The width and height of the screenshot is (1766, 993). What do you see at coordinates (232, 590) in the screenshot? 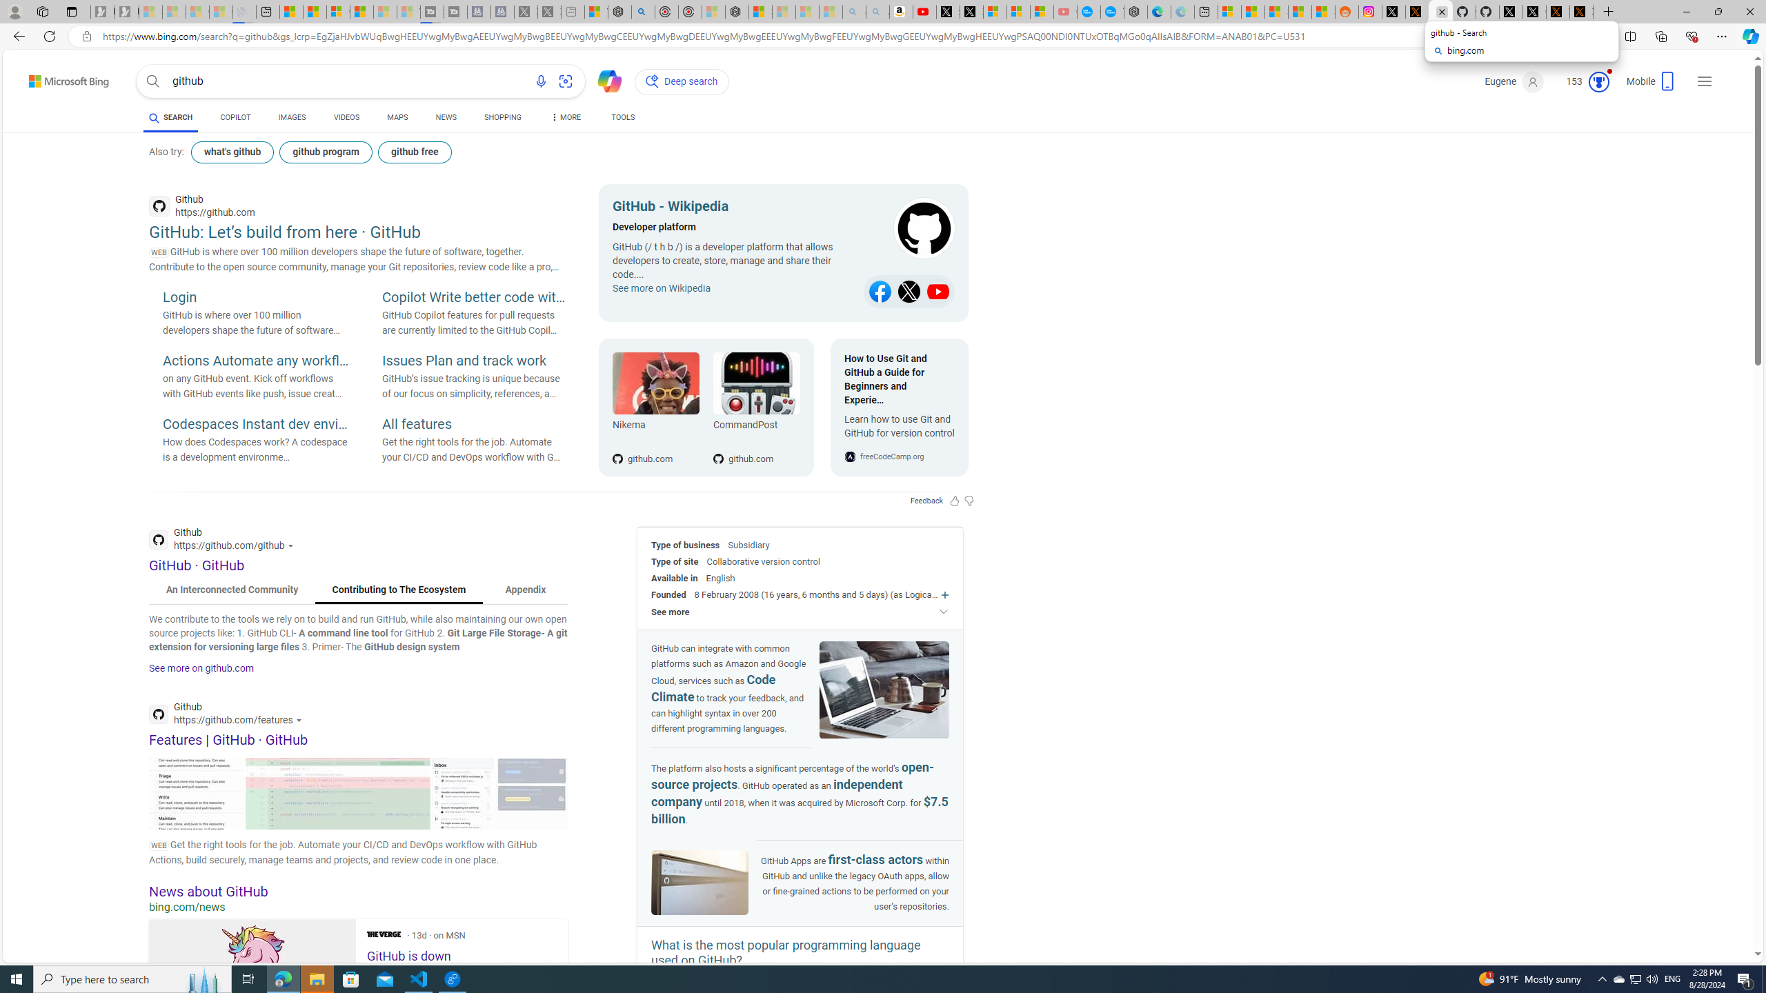
I see `An Interconnected Community` at bounding box center [232, 590].